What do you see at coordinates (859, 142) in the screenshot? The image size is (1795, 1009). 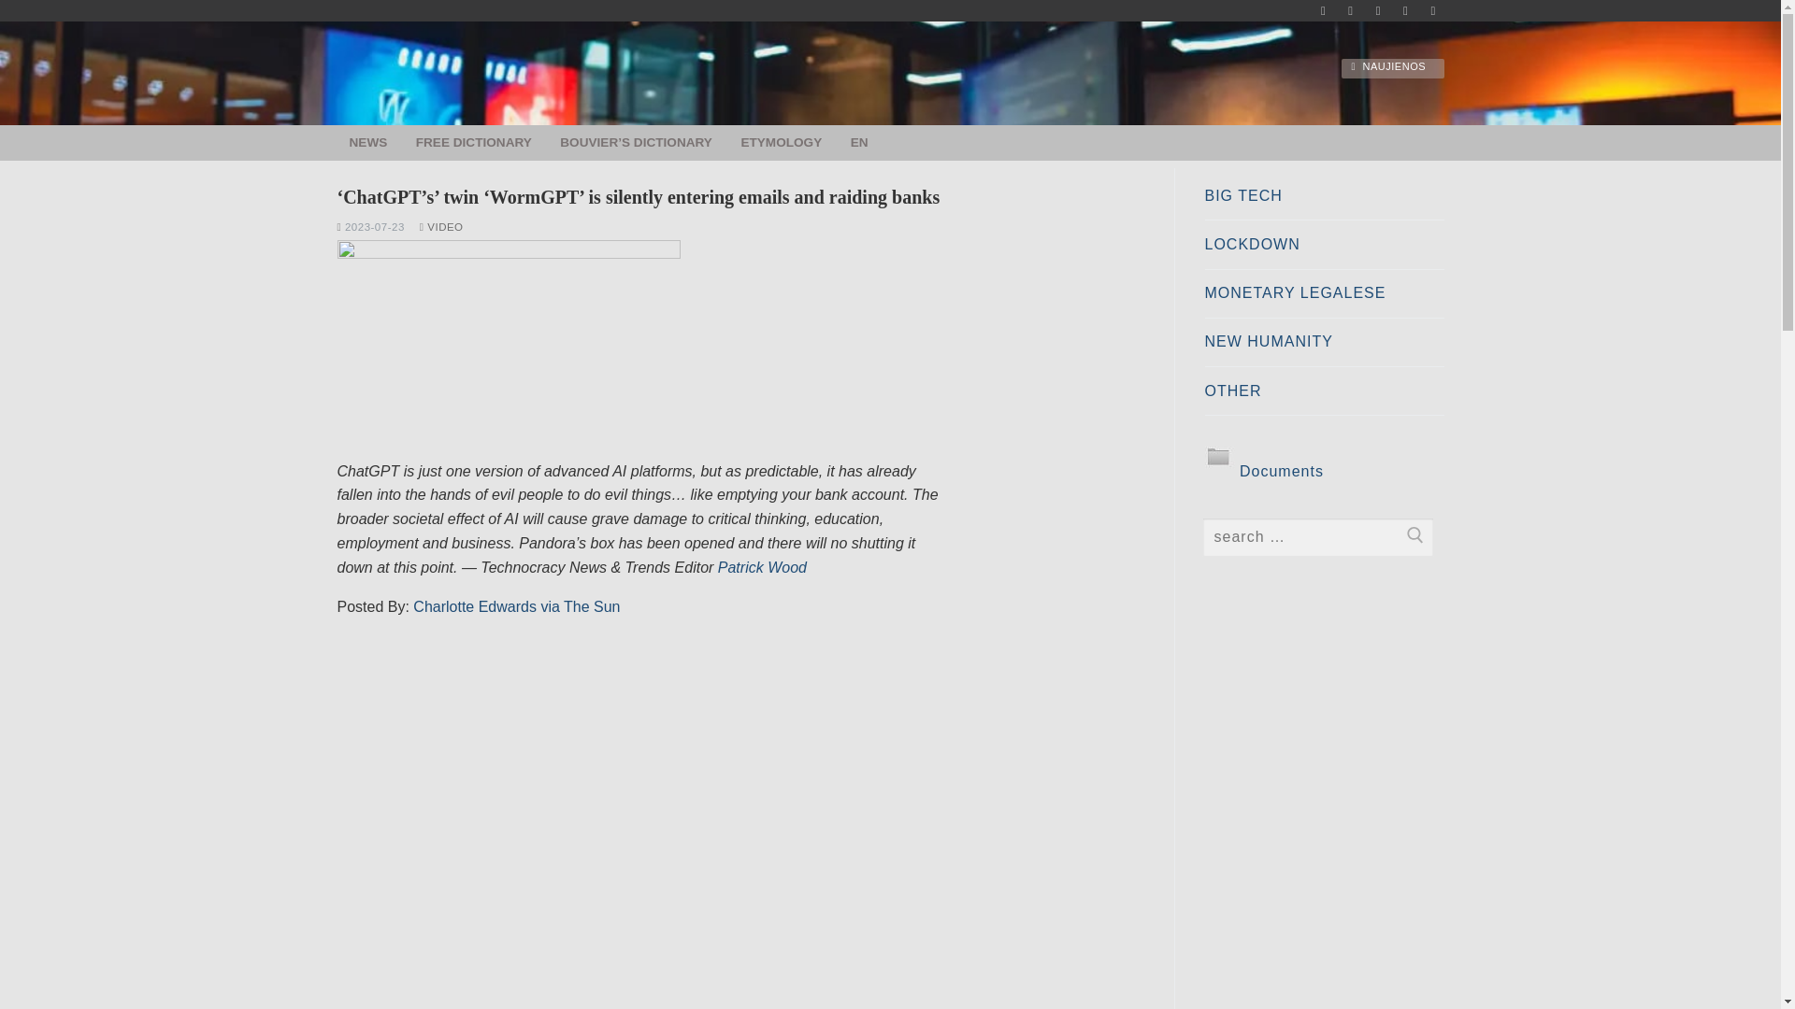 I see `English` at bounding box center [859, 142].